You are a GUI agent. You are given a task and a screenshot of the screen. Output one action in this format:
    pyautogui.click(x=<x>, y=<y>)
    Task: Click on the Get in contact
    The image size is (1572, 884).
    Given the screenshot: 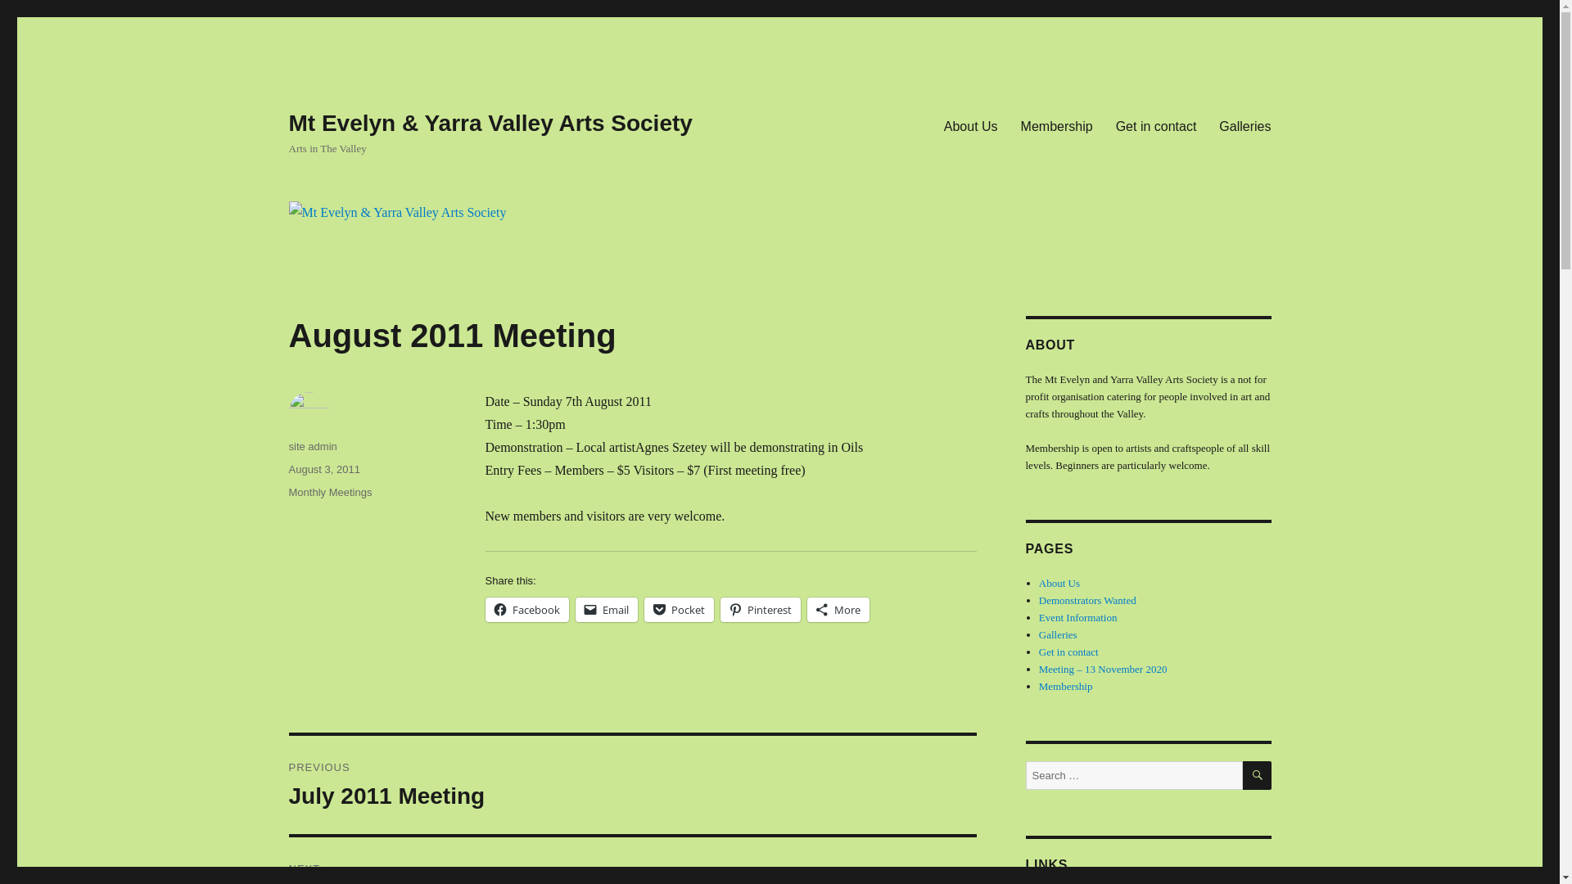 What is the action you would take?
    pyautogui.click(x=1069, y=652)
    